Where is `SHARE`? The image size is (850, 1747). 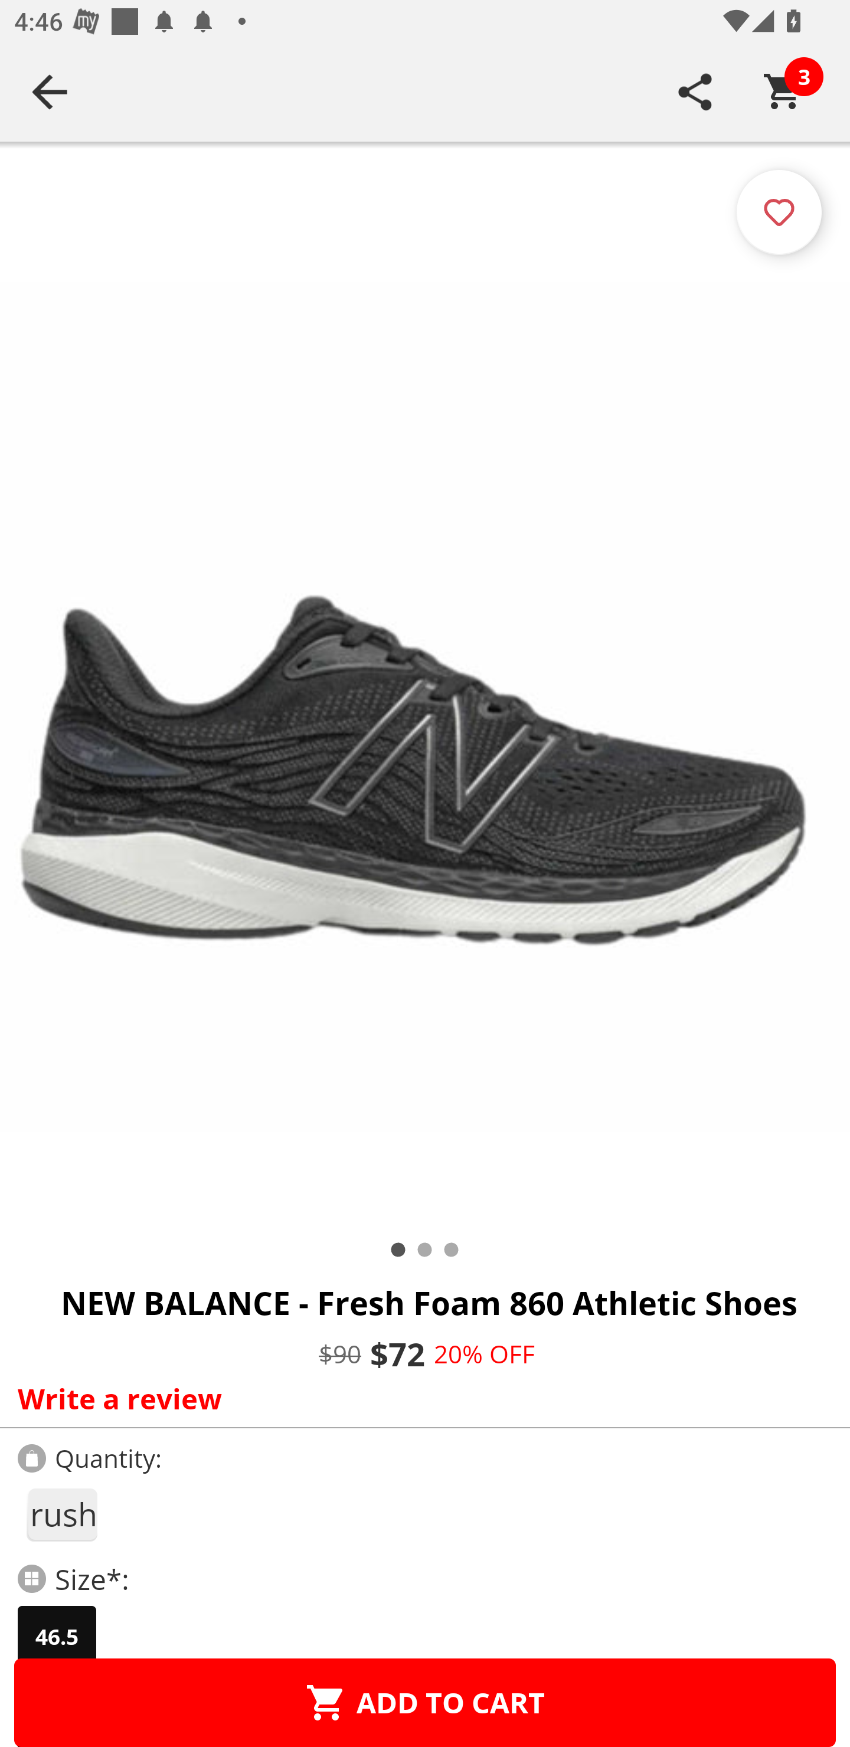
SHARE is located at coordinates (695, 91).